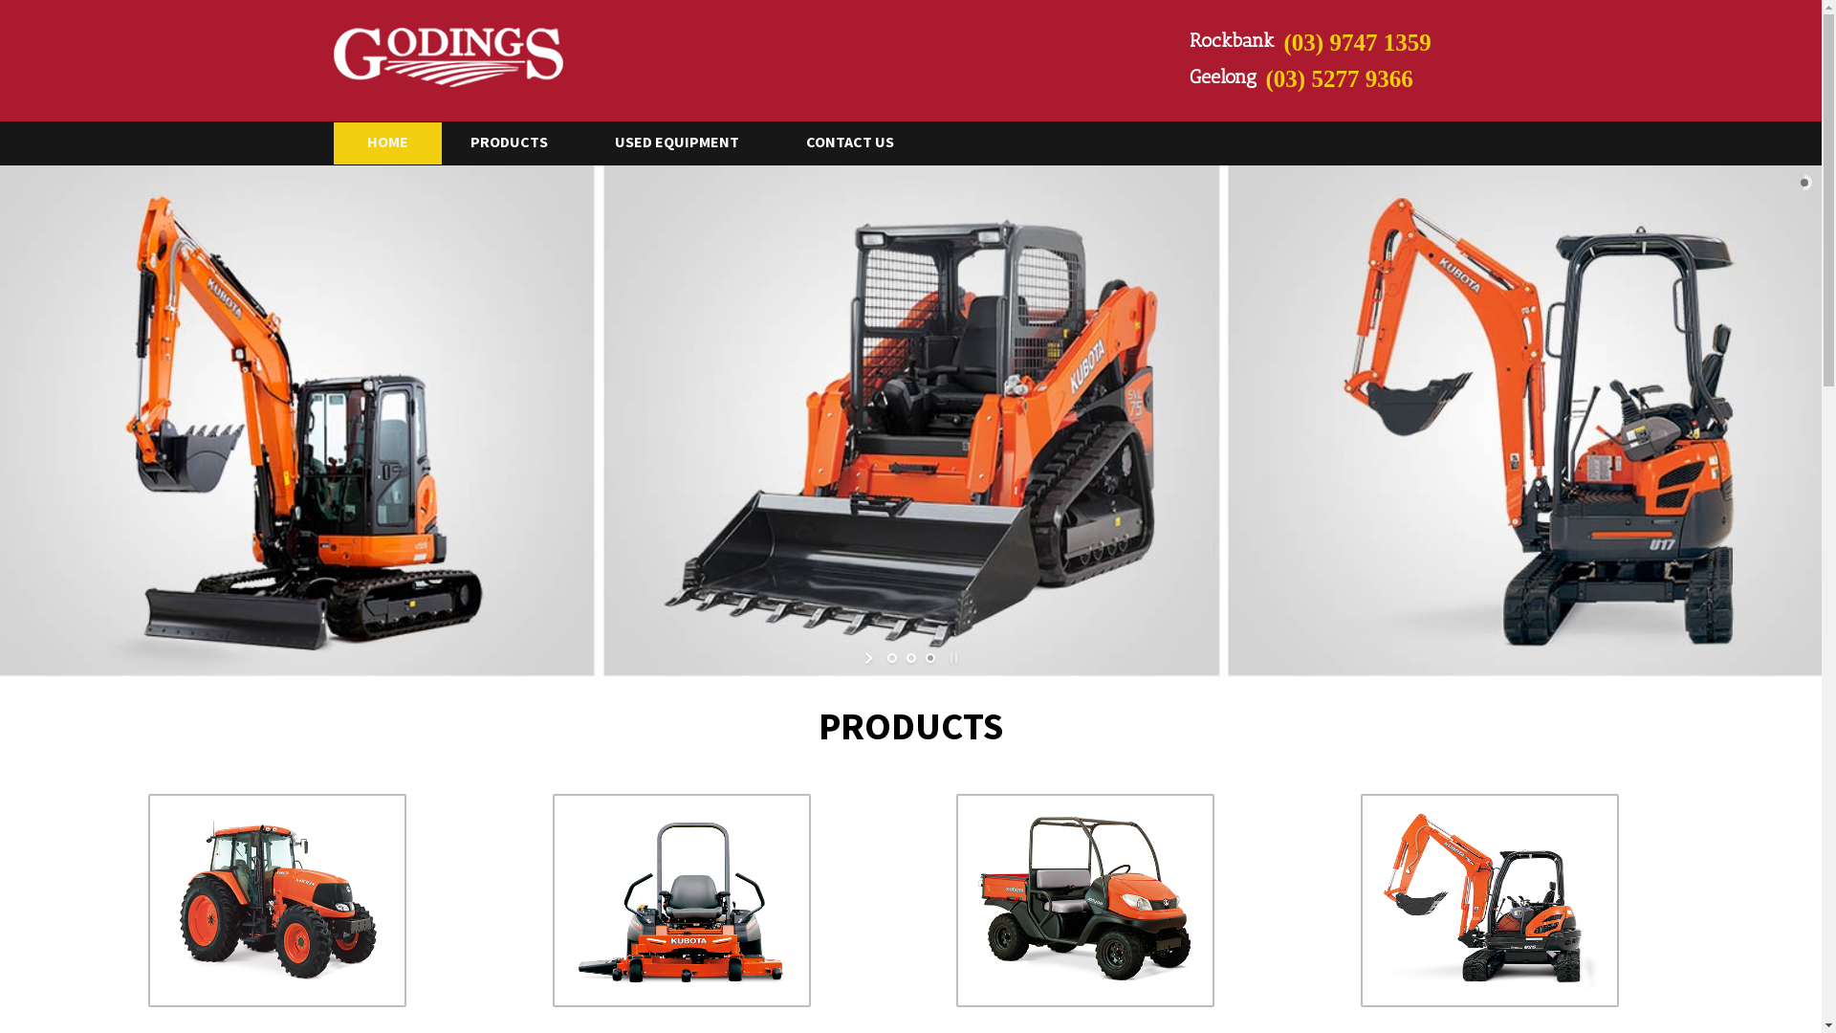  What do you see at coordinates (528, 142) in the screenshot?
I see `PRODUCTS` at bounding box center [528, 142].